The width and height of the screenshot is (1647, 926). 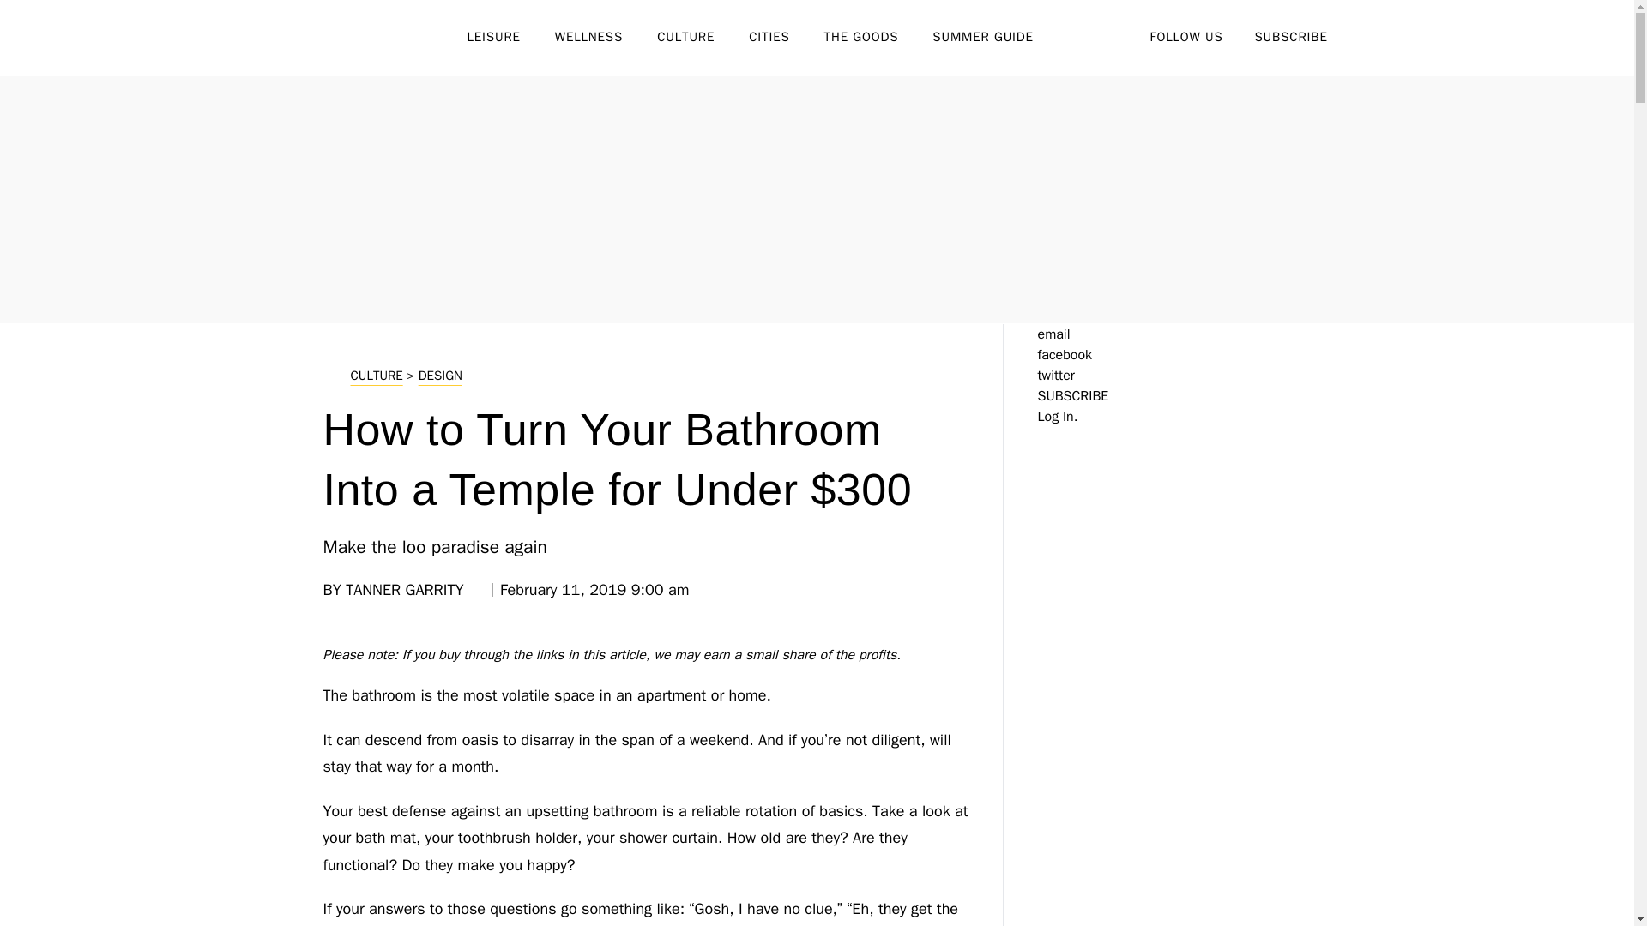 What do you see at coordinates (878, 38) in the screenshot?
I see `THE GOODS` at bounding box center [878, 38].